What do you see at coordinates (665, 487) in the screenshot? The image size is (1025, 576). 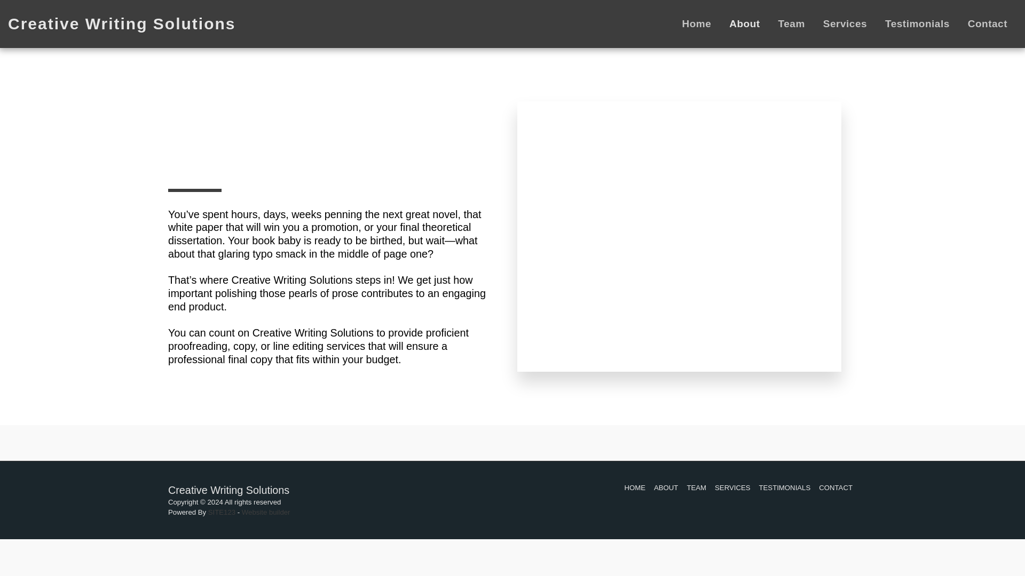 I see `ABOUT` at bounding box center [665, 487].